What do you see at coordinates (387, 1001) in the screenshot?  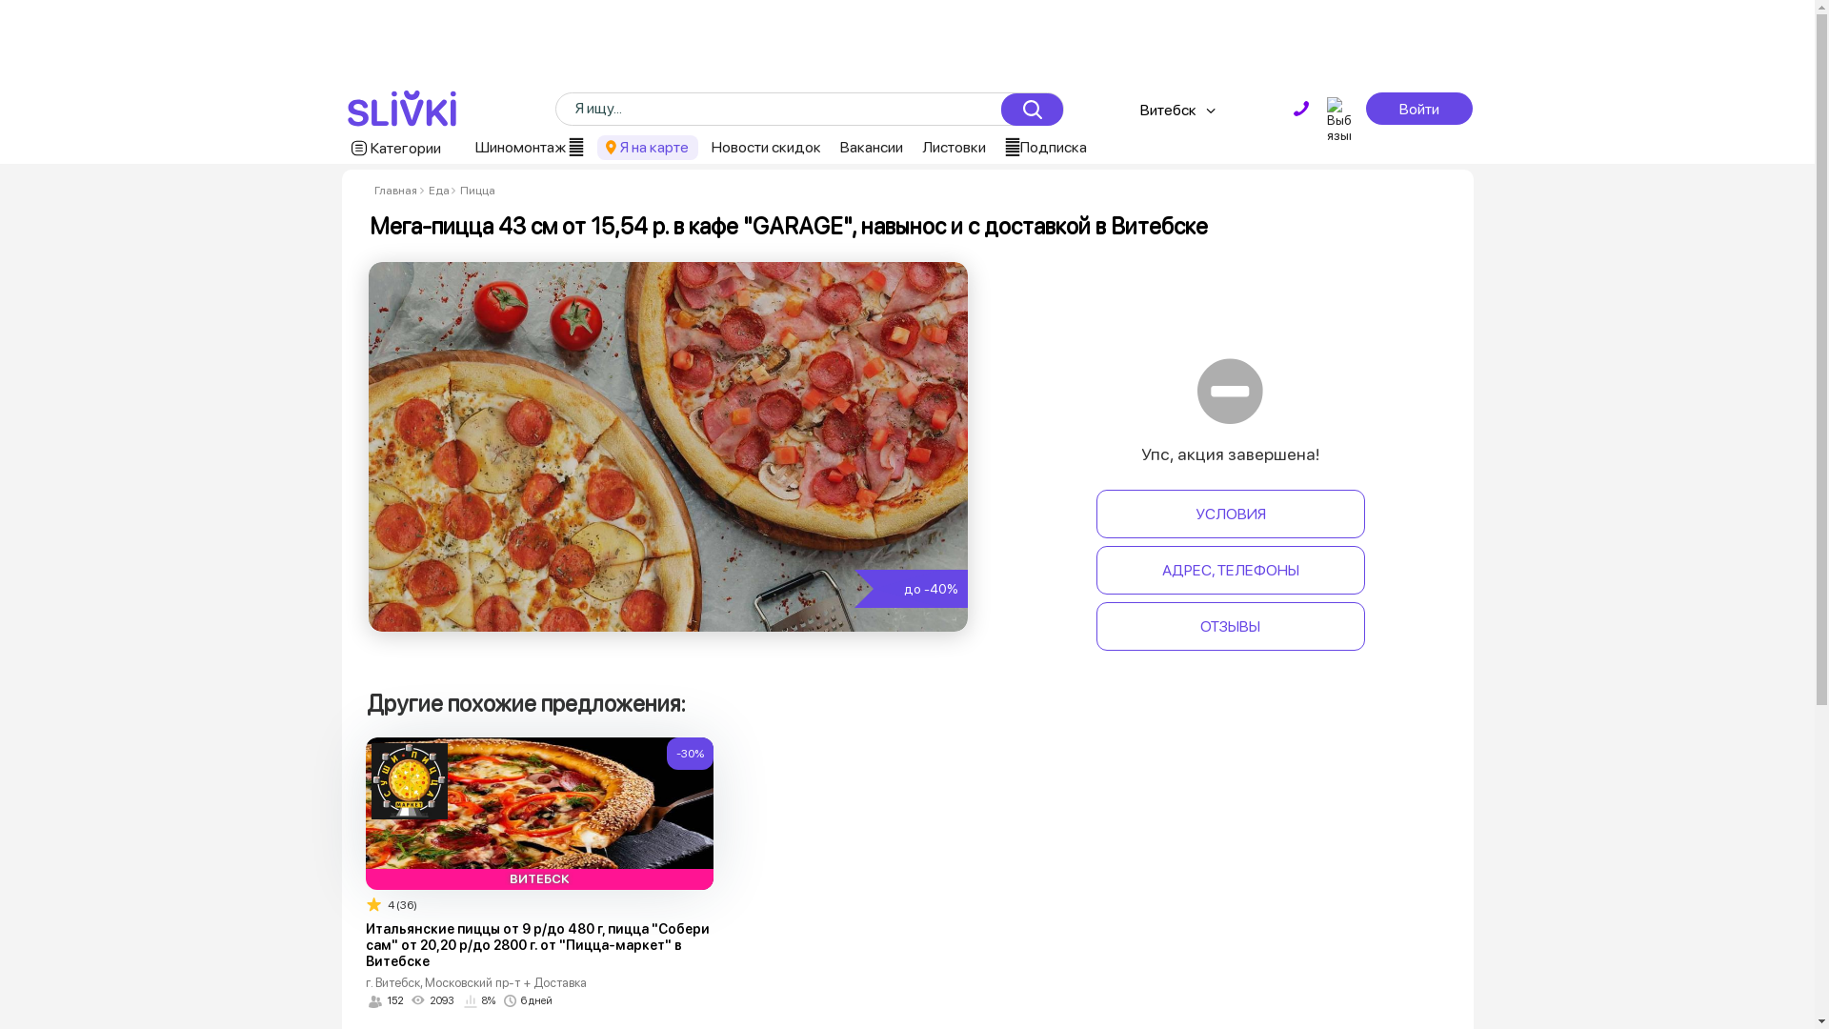 I see `152` at bounding box center [387, 1001].